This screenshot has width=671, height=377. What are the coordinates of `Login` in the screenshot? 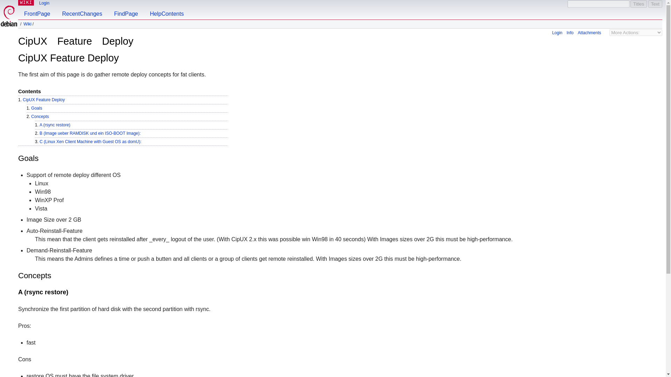 It's located at (557, 33).